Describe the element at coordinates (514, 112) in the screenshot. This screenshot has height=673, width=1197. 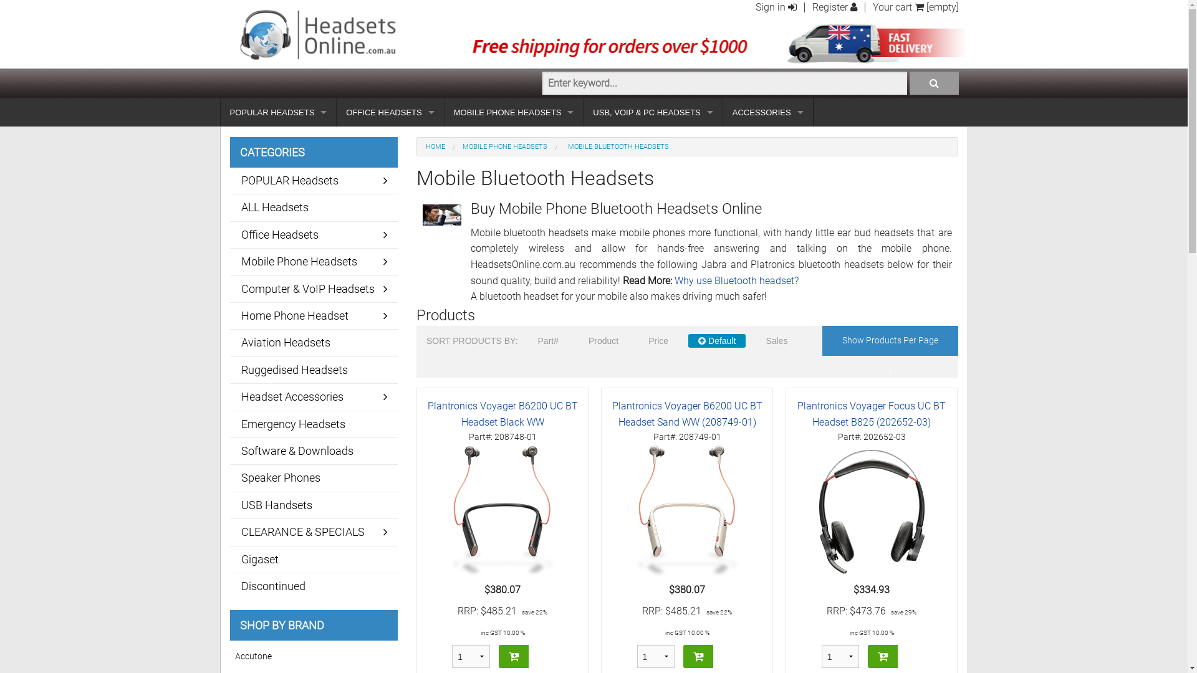
I see `MOBILE PHONE HEADSETS` at that location.